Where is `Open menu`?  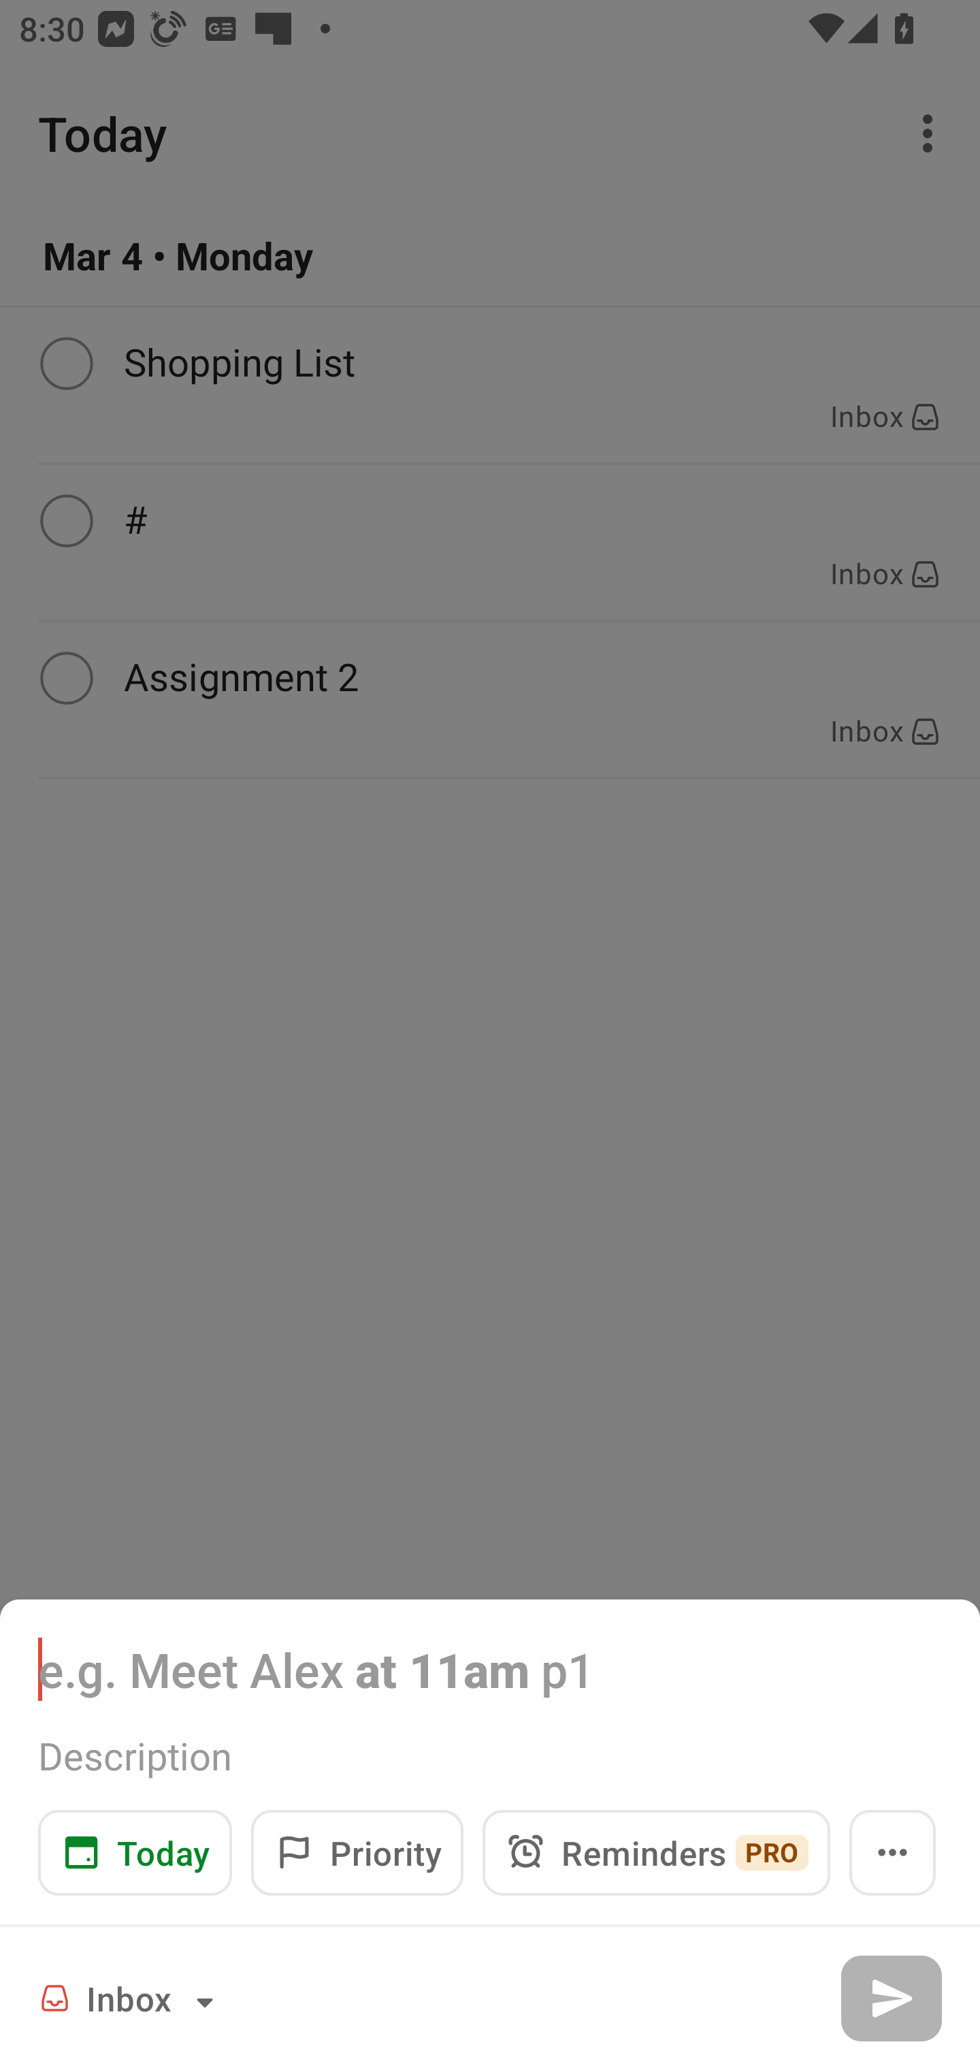
Open menu is located at coordinates (893, 1852).